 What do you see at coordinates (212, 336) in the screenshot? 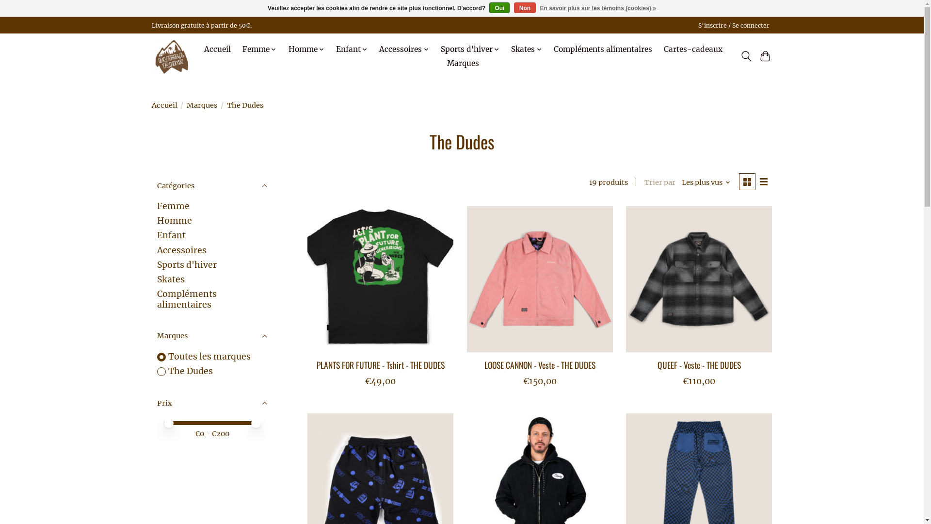
I see `Marques` at bounding box center [212, 336].